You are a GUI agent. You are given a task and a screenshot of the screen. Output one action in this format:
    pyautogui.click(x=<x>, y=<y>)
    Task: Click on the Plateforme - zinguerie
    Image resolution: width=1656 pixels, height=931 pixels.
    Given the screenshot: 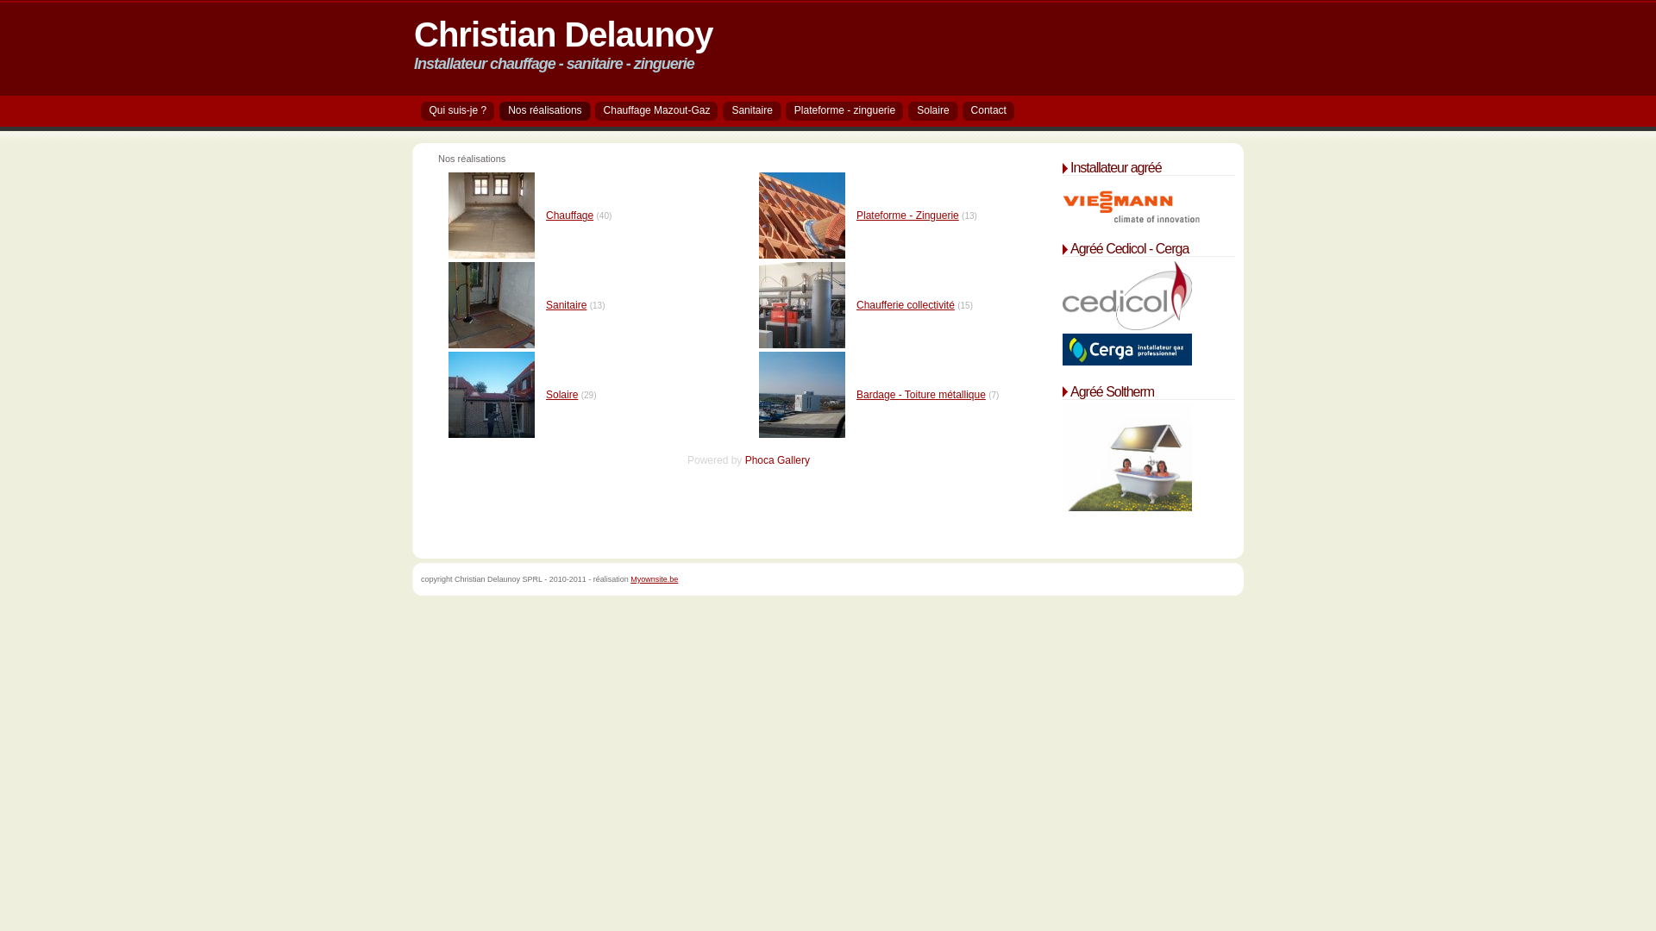 What is the action you would take?
    pyautogui.click(x=849, y=111)
    